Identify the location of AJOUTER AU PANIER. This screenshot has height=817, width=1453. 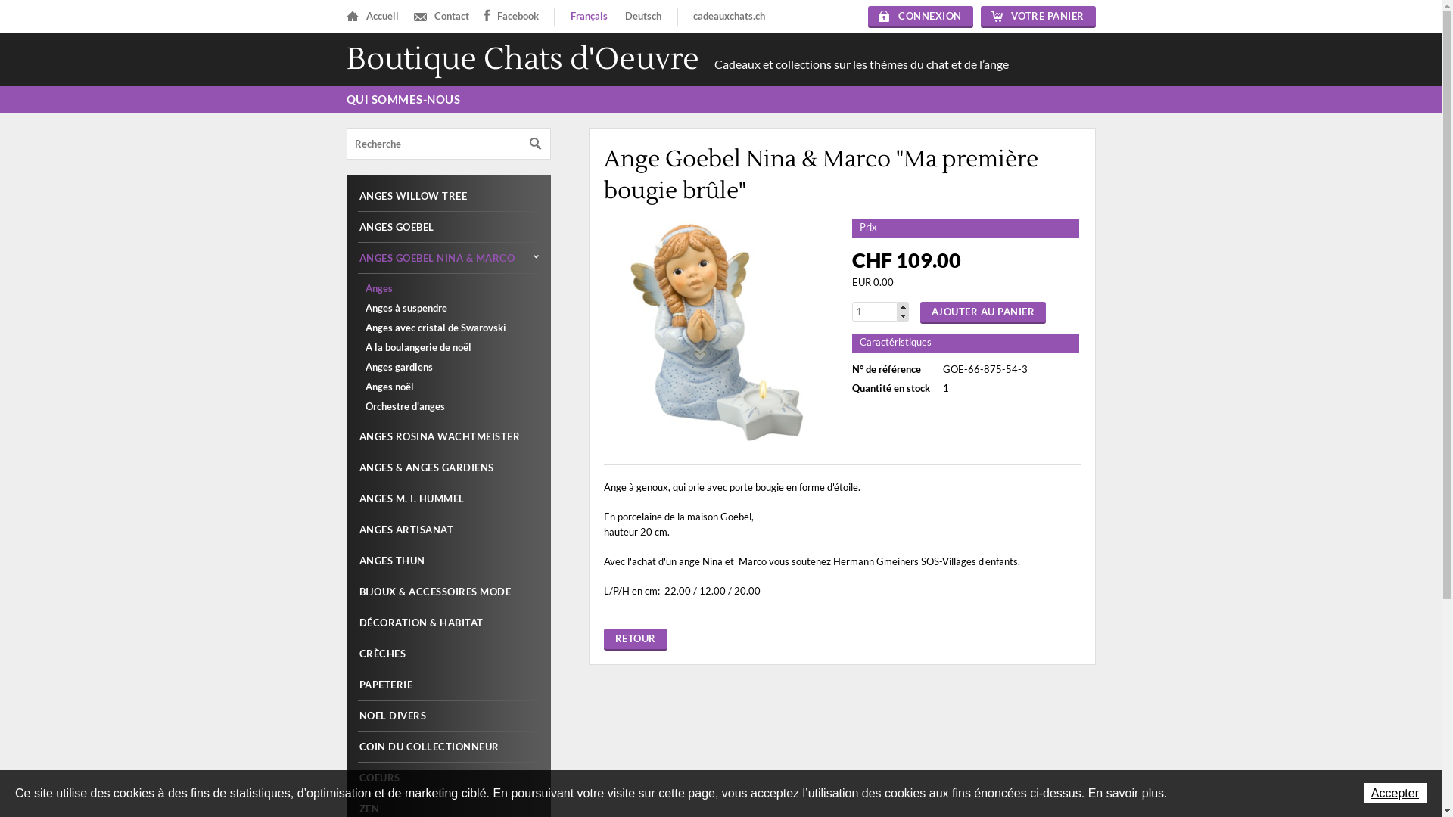
(984, 312).